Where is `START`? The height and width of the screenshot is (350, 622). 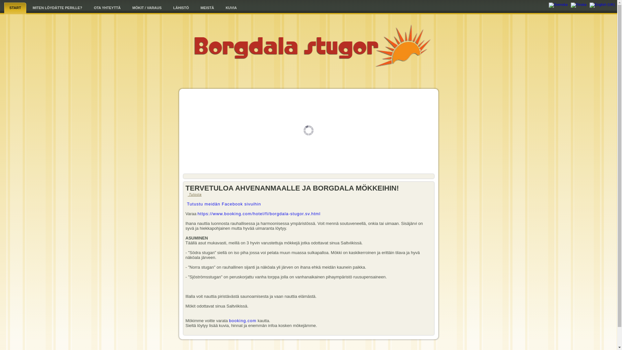 START is located at coordinates (15, 8).